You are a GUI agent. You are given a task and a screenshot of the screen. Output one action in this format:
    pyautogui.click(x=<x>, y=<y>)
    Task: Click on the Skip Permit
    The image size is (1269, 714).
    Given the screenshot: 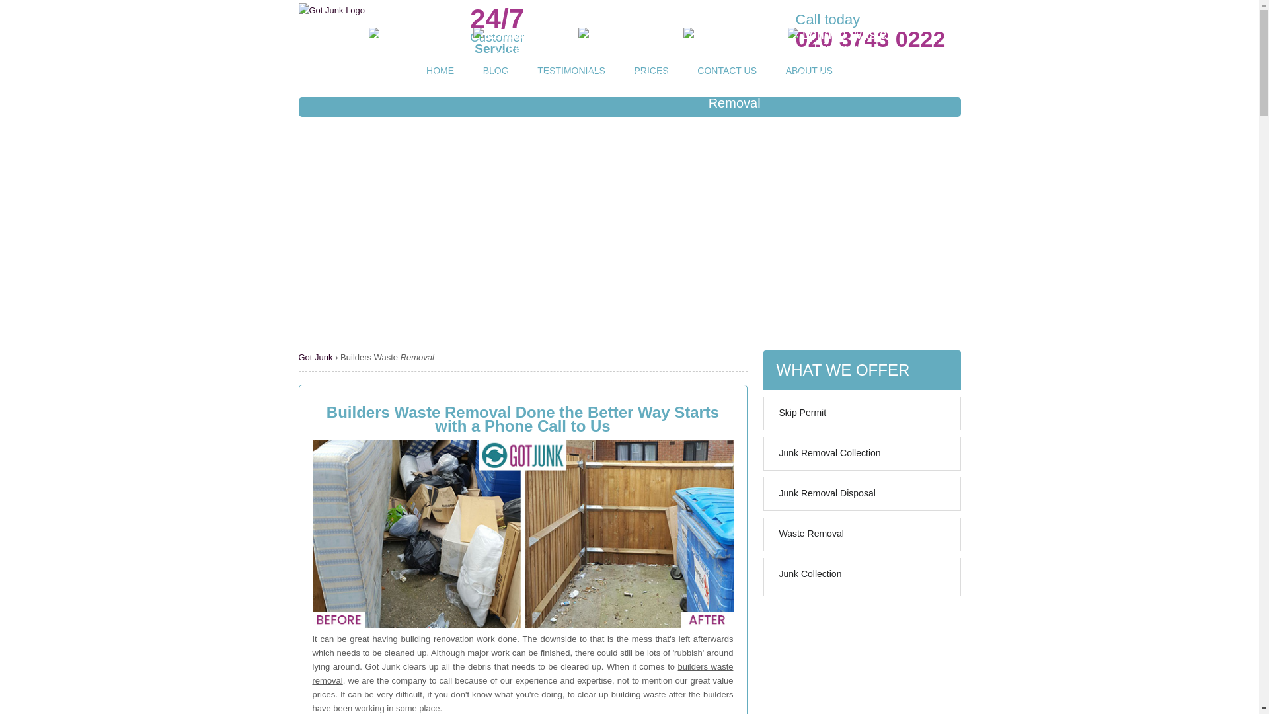 What is the action you would take?
    pyautogui.click(x=858, y=416)
    